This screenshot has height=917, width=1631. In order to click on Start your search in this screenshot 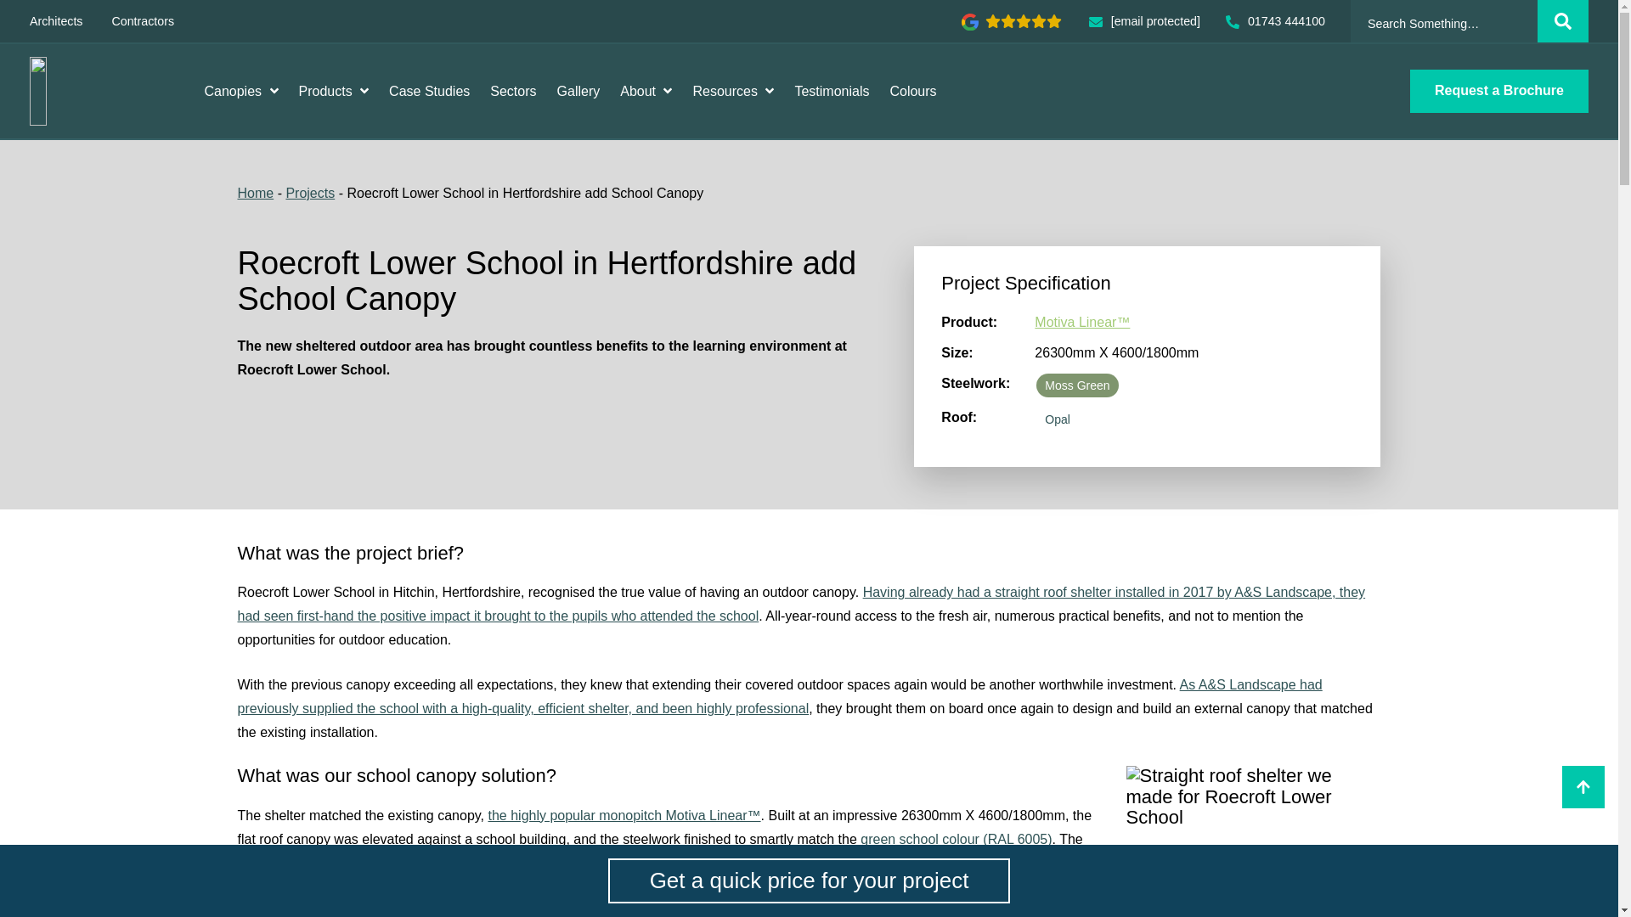, I will do `click(1563, 20)`.